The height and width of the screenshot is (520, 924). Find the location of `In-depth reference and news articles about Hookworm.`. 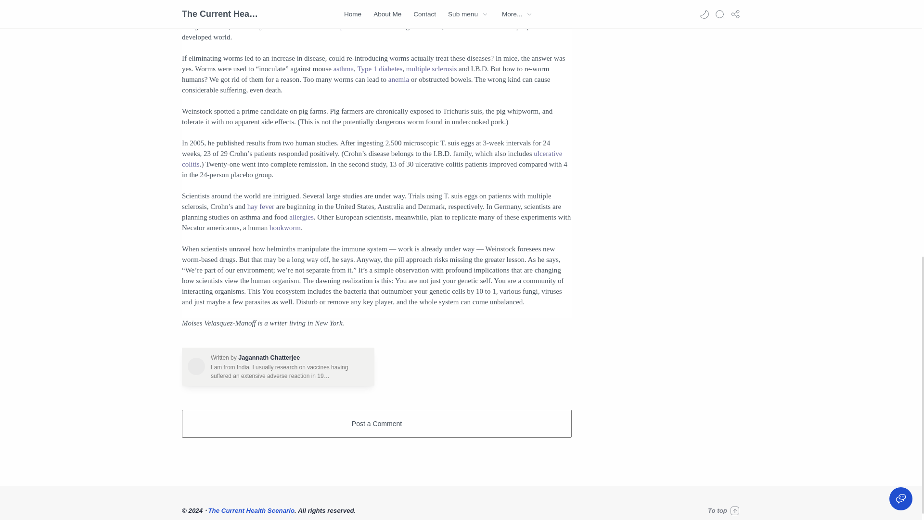

In-depth reference and news articles about Hookworm. is located at coordinates (285, 227).